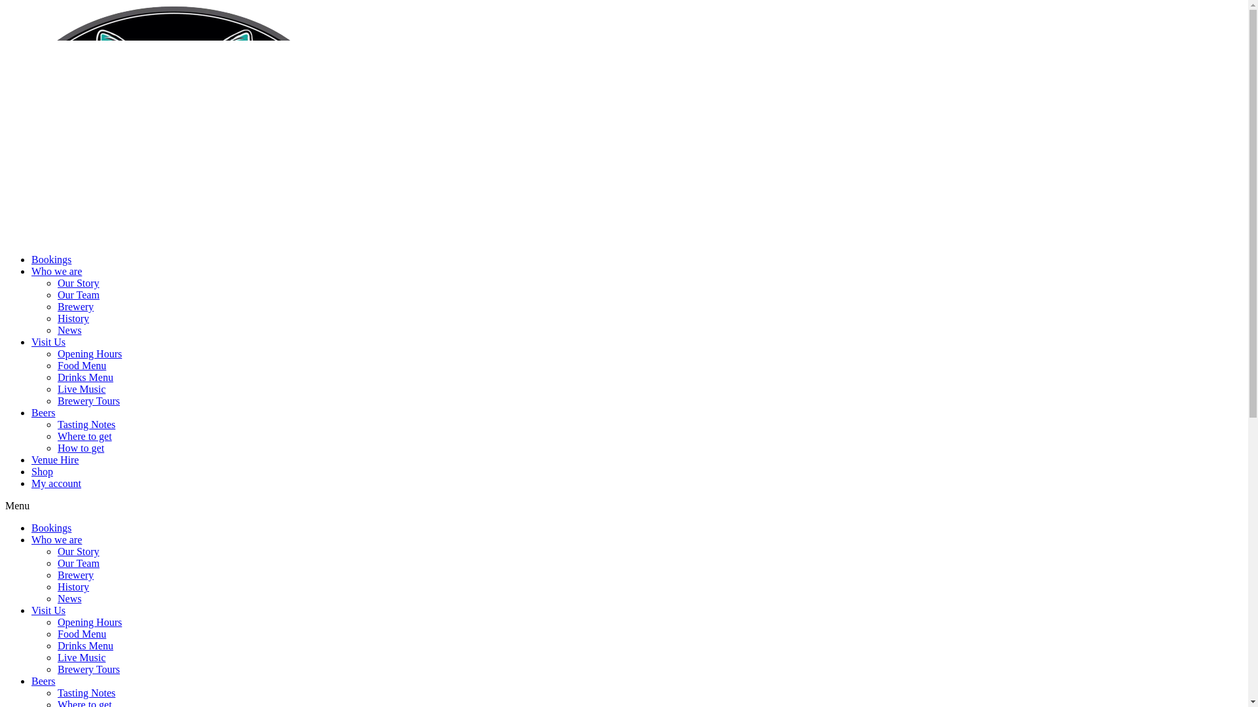 This screenshot has height=707, width=1258. What do you see at coordinates (73, 318) in the screenshot?
I see `History` at bounding box center [73, 318].